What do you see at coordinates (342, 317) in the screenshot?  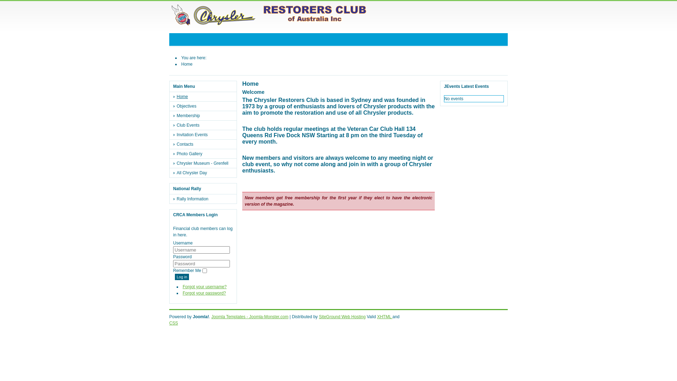 I see `SiteGround Web Hosting` at bounding box center [342, 317].